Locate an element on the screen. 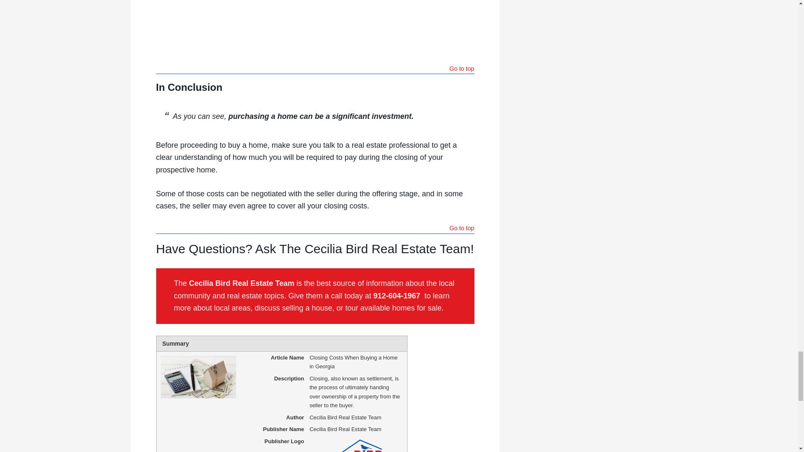  Go to top is located at coordinates (461, 69).